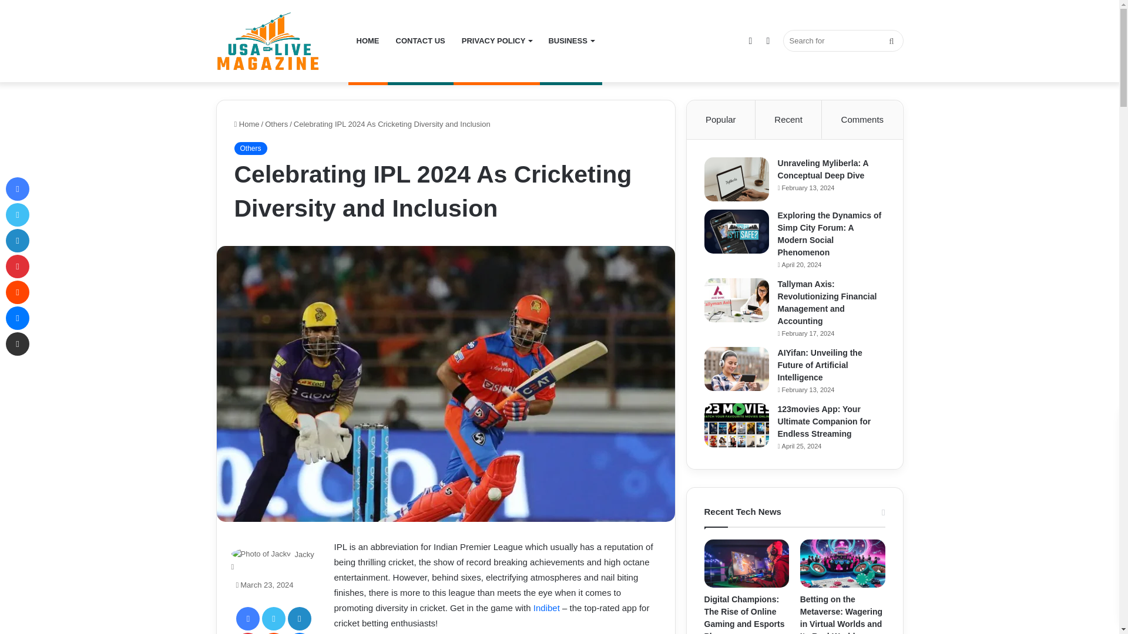 The height and width of the screenshot is (634, 1128). What do you see at coordinates (269, 41) in the screenshot?
I see `usalivemagazine` at bounding box center [269, 41].